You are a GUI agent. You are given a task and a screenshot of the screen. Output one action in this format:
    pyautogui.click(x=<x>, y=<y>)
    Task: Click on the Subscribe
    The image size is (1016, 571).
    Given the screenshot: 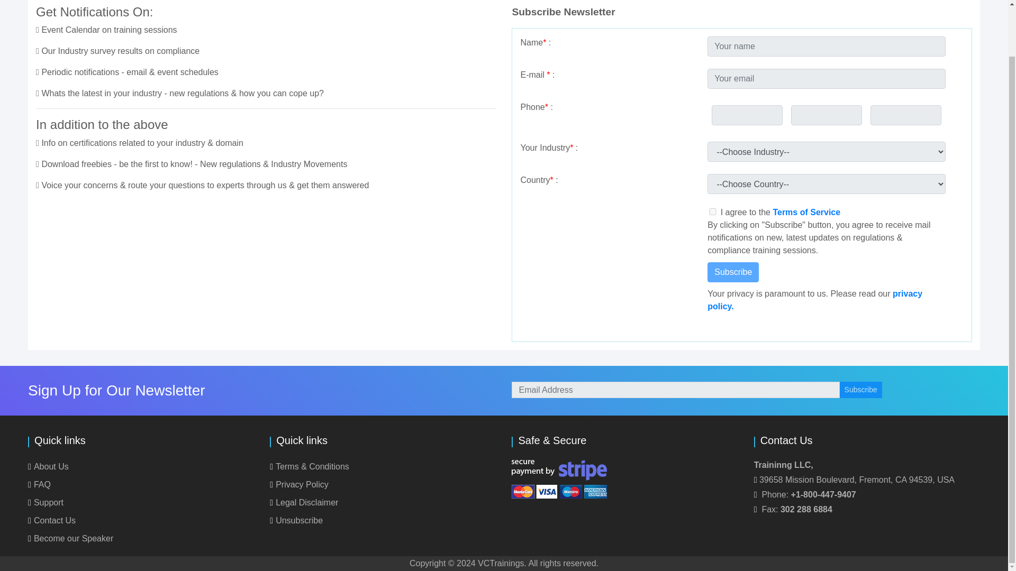 What is the action you would take?
    pyautogui.click(x=733, y=272)
    